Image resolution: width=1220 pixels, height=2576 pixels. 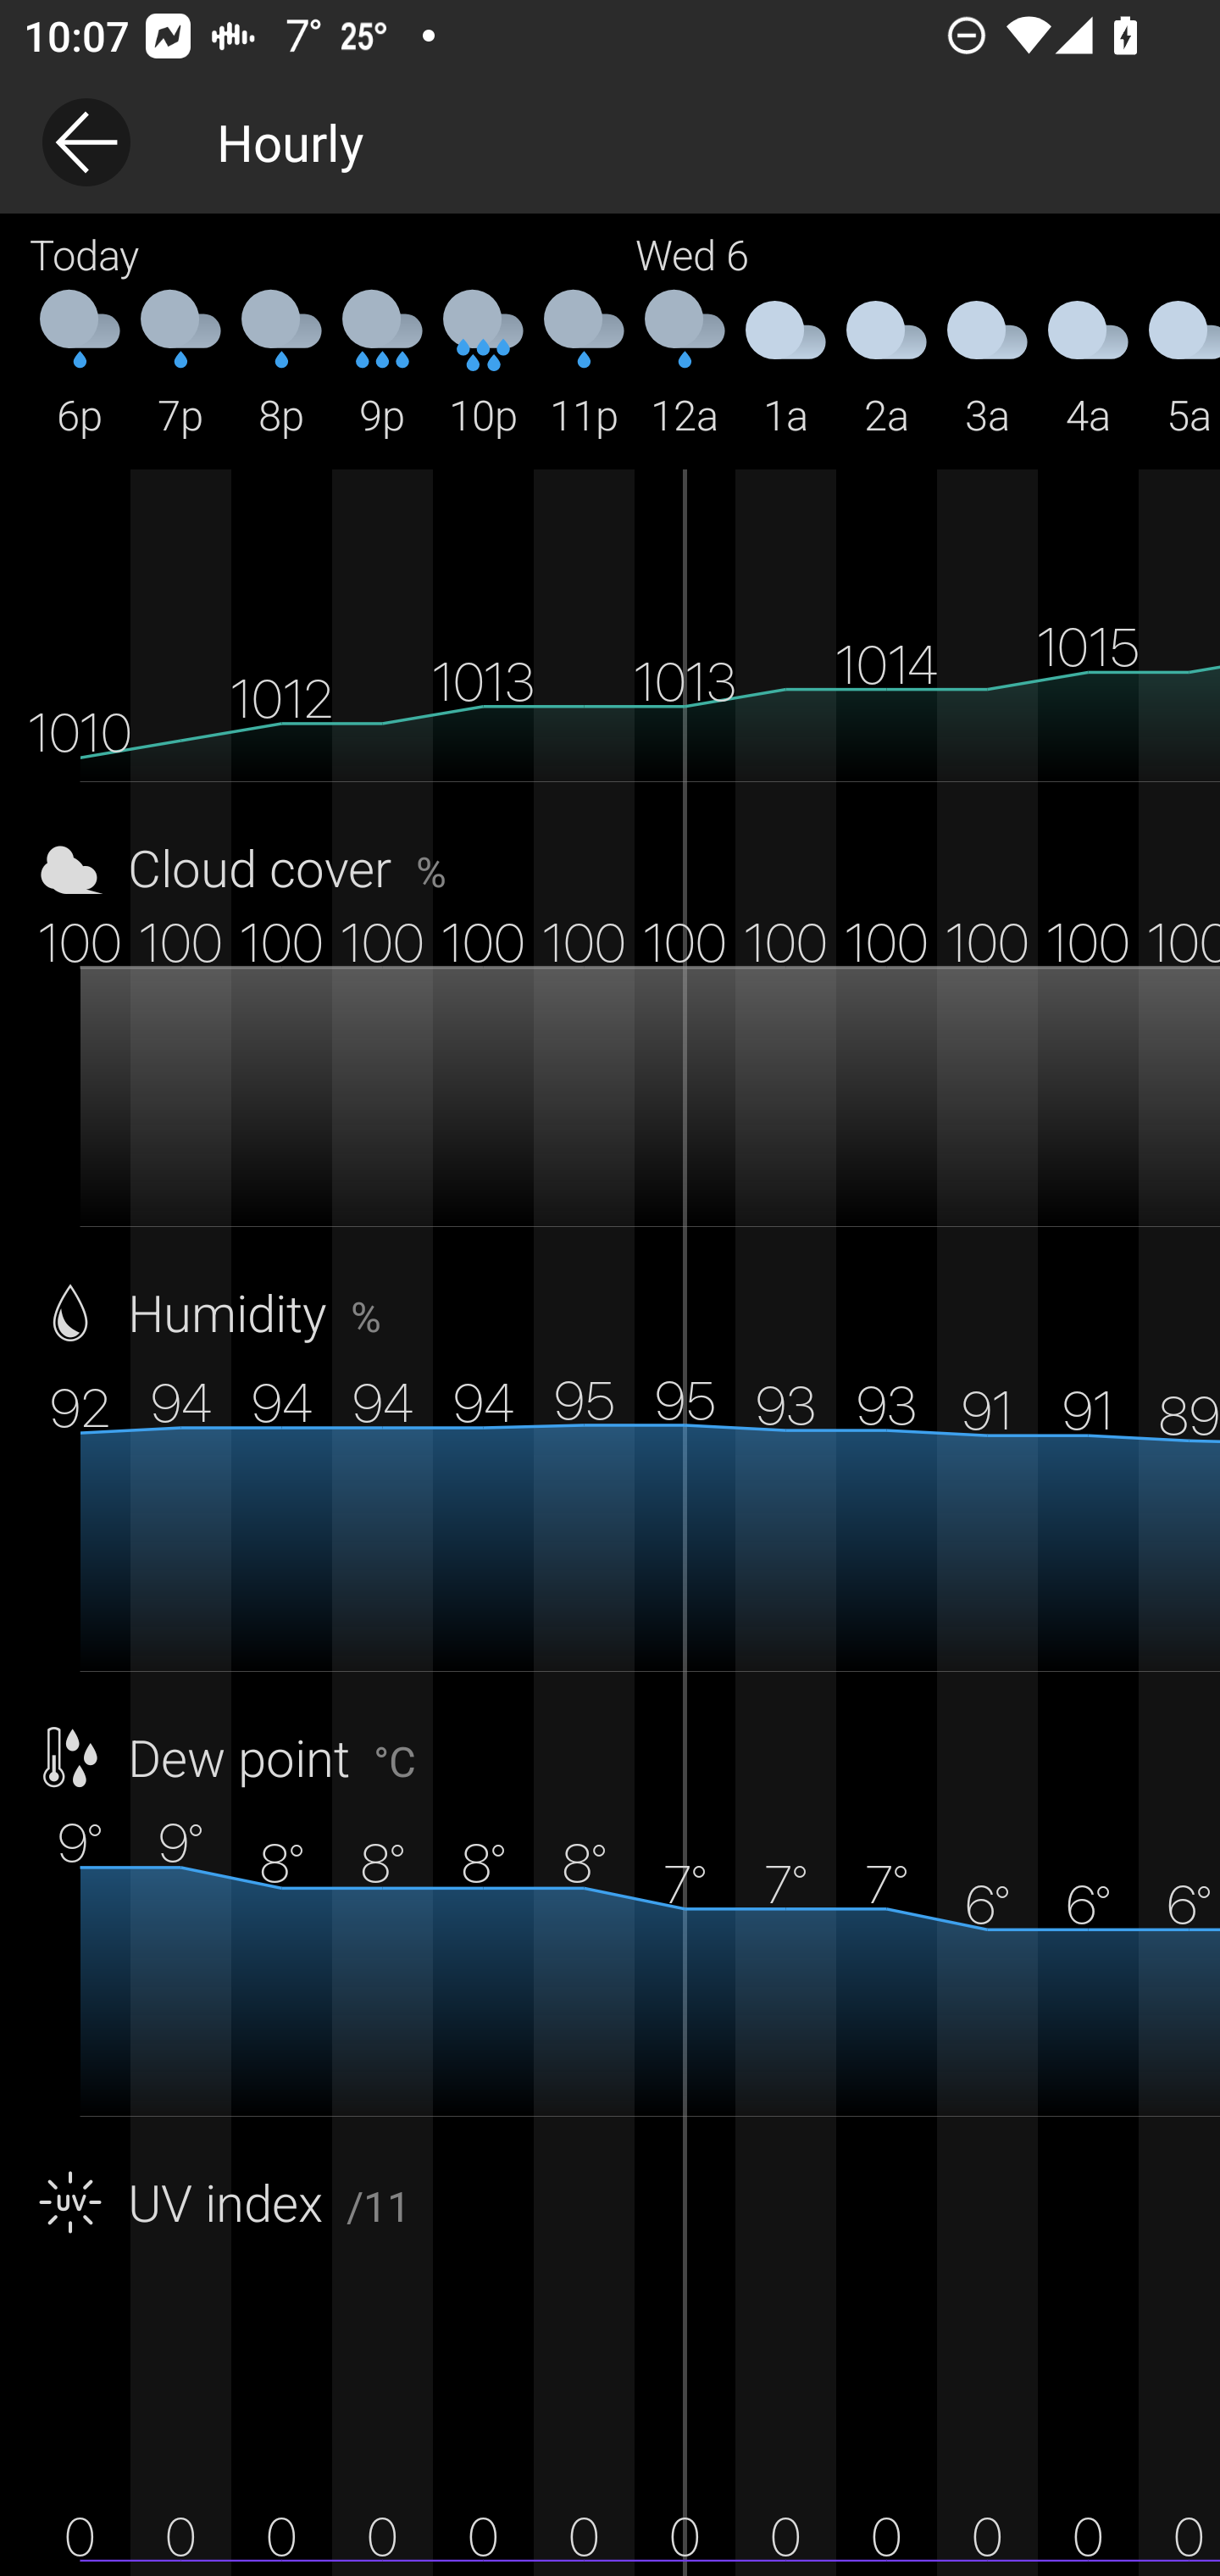 What do you see at coordinates (987, 365) in the screenshot?
I see `3a` at bounding box center [987, 365].